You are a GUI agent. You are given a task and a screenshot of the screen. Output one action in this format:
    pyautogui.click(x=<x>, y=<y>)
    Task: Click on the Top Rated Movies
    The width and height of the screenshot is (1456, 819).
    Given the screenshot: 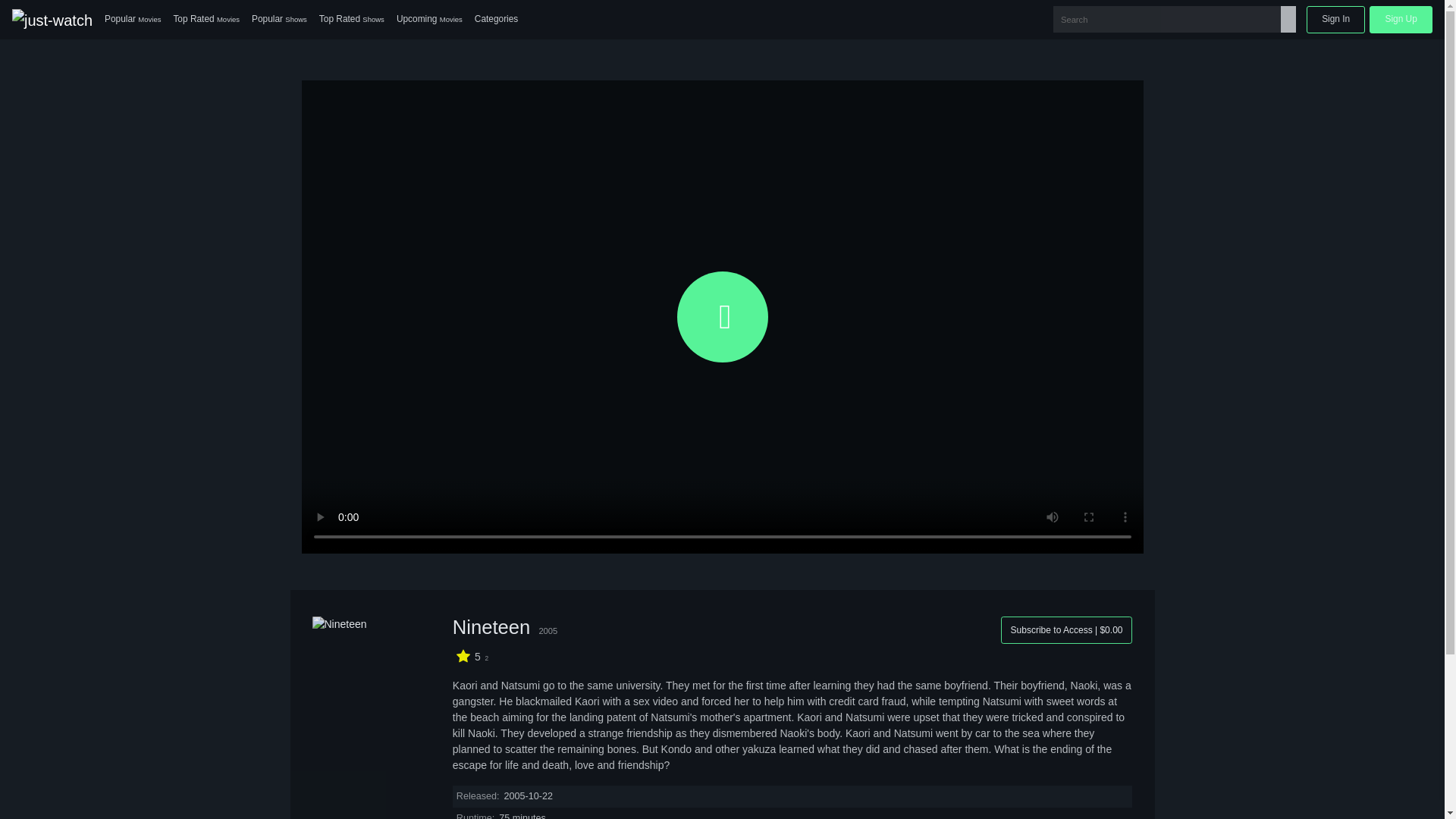 What is the action you would take?
    pyautogui.click(x=206, y=20)
    